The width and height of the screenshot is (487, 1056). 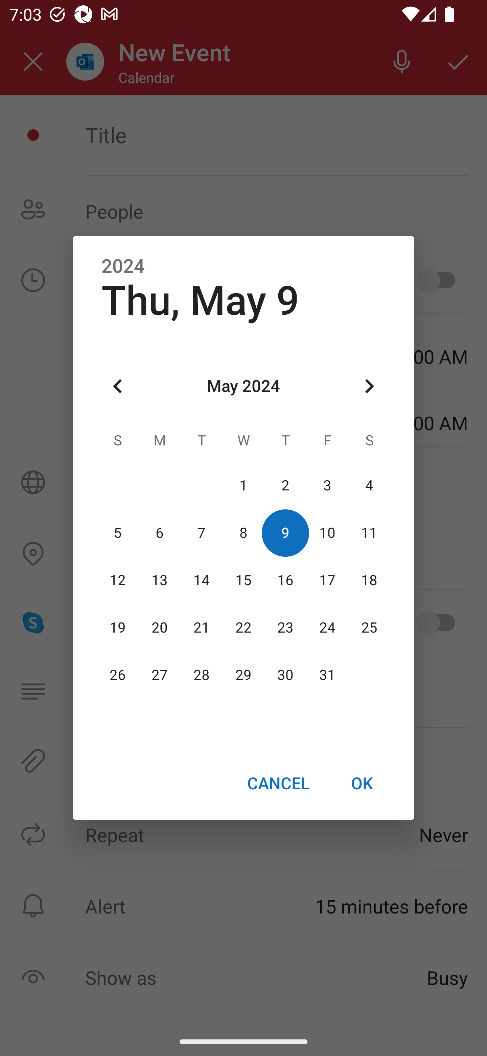 I want to click on 17 17 May 2024, so click(x=327, y=580).